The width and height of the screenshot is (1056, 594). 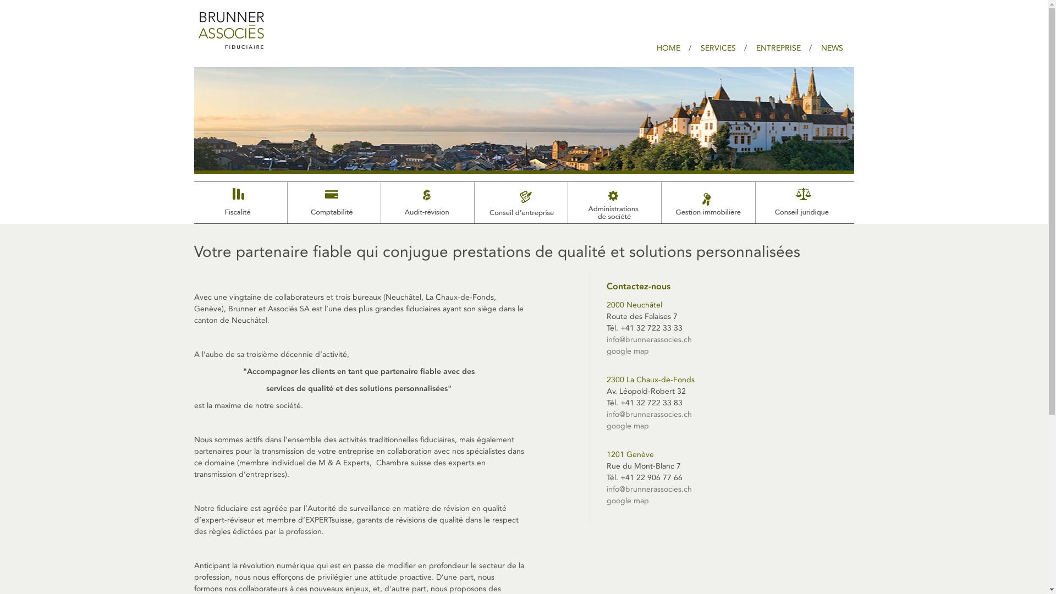 What do you see at coordinates (638, 286) in the screenshot?
I see `Contactez-nous` at bounding box center [638, 286].